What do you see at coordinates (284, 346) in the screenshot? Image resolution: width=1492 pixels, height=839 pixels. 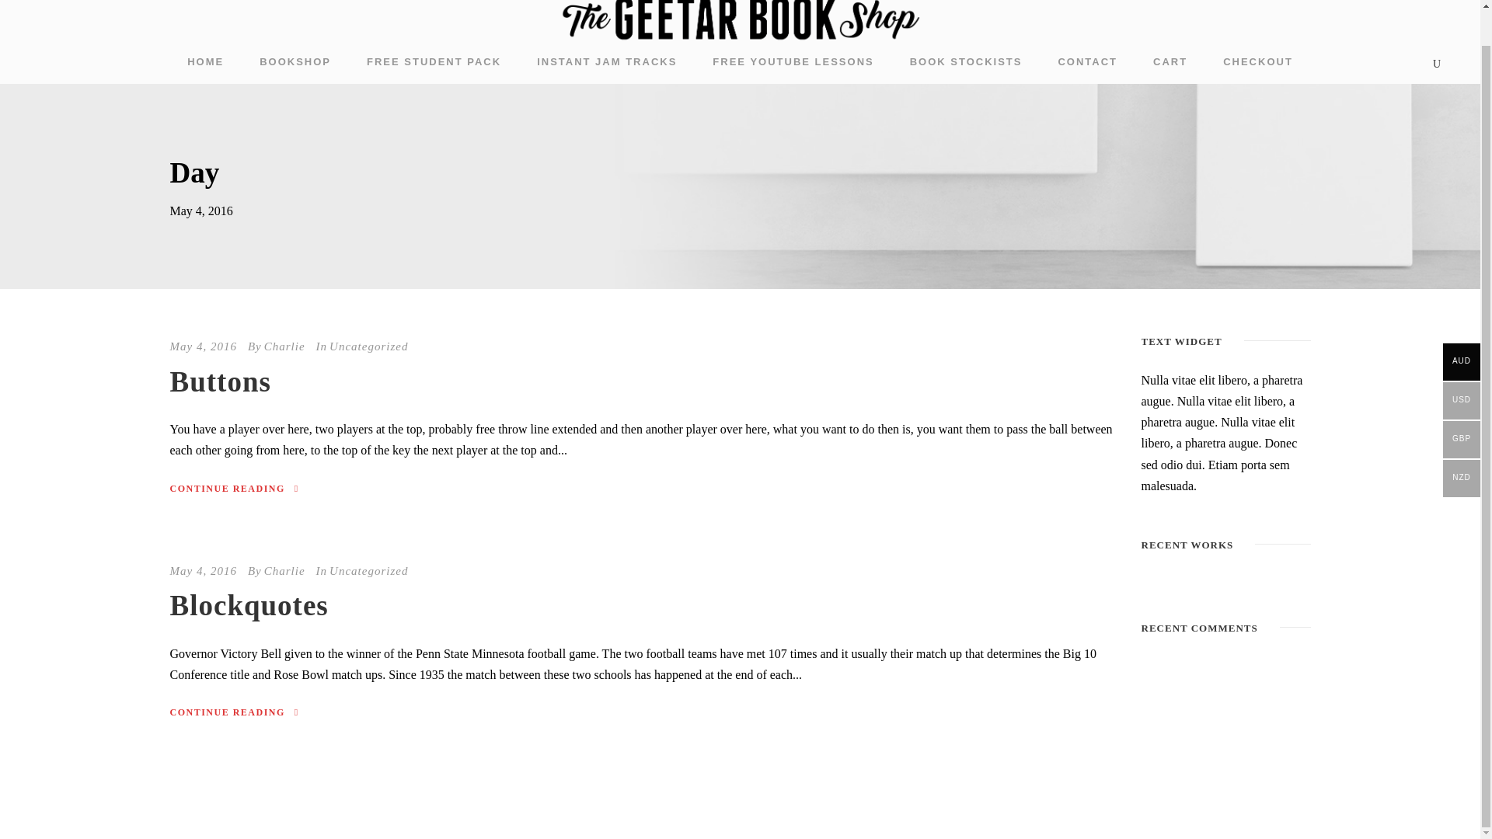 I see `Posts by Charlie` at bounding box center [284, 346].